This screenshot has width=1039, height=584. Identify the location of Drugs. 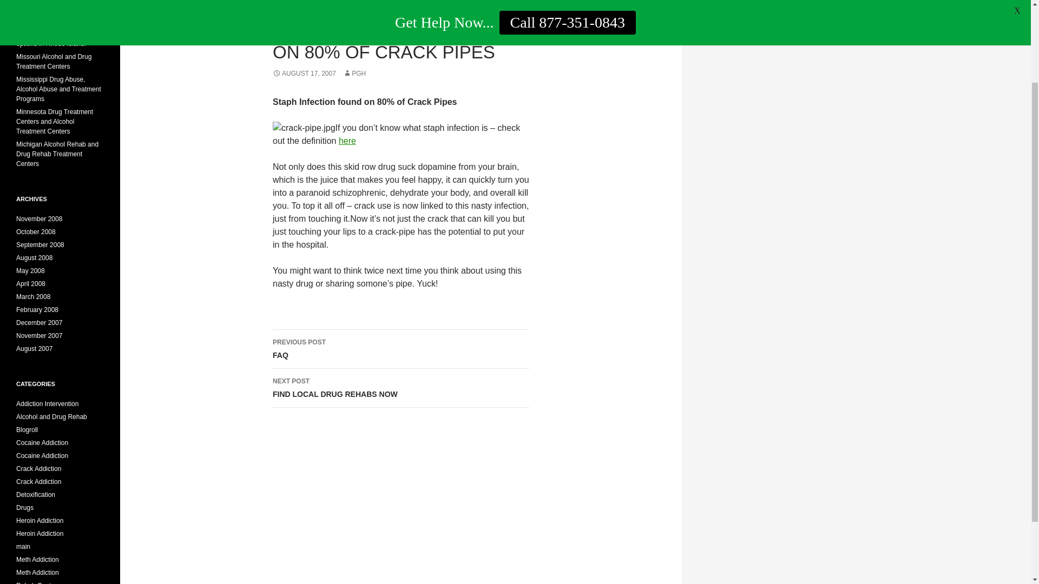
(40, 520).